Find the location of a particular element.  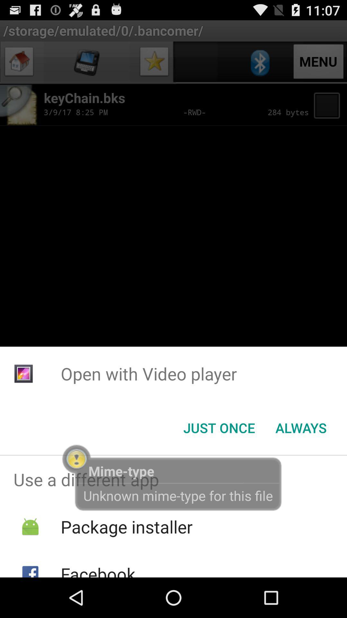

open item below use a different icon is located at coordinates (127, 527).